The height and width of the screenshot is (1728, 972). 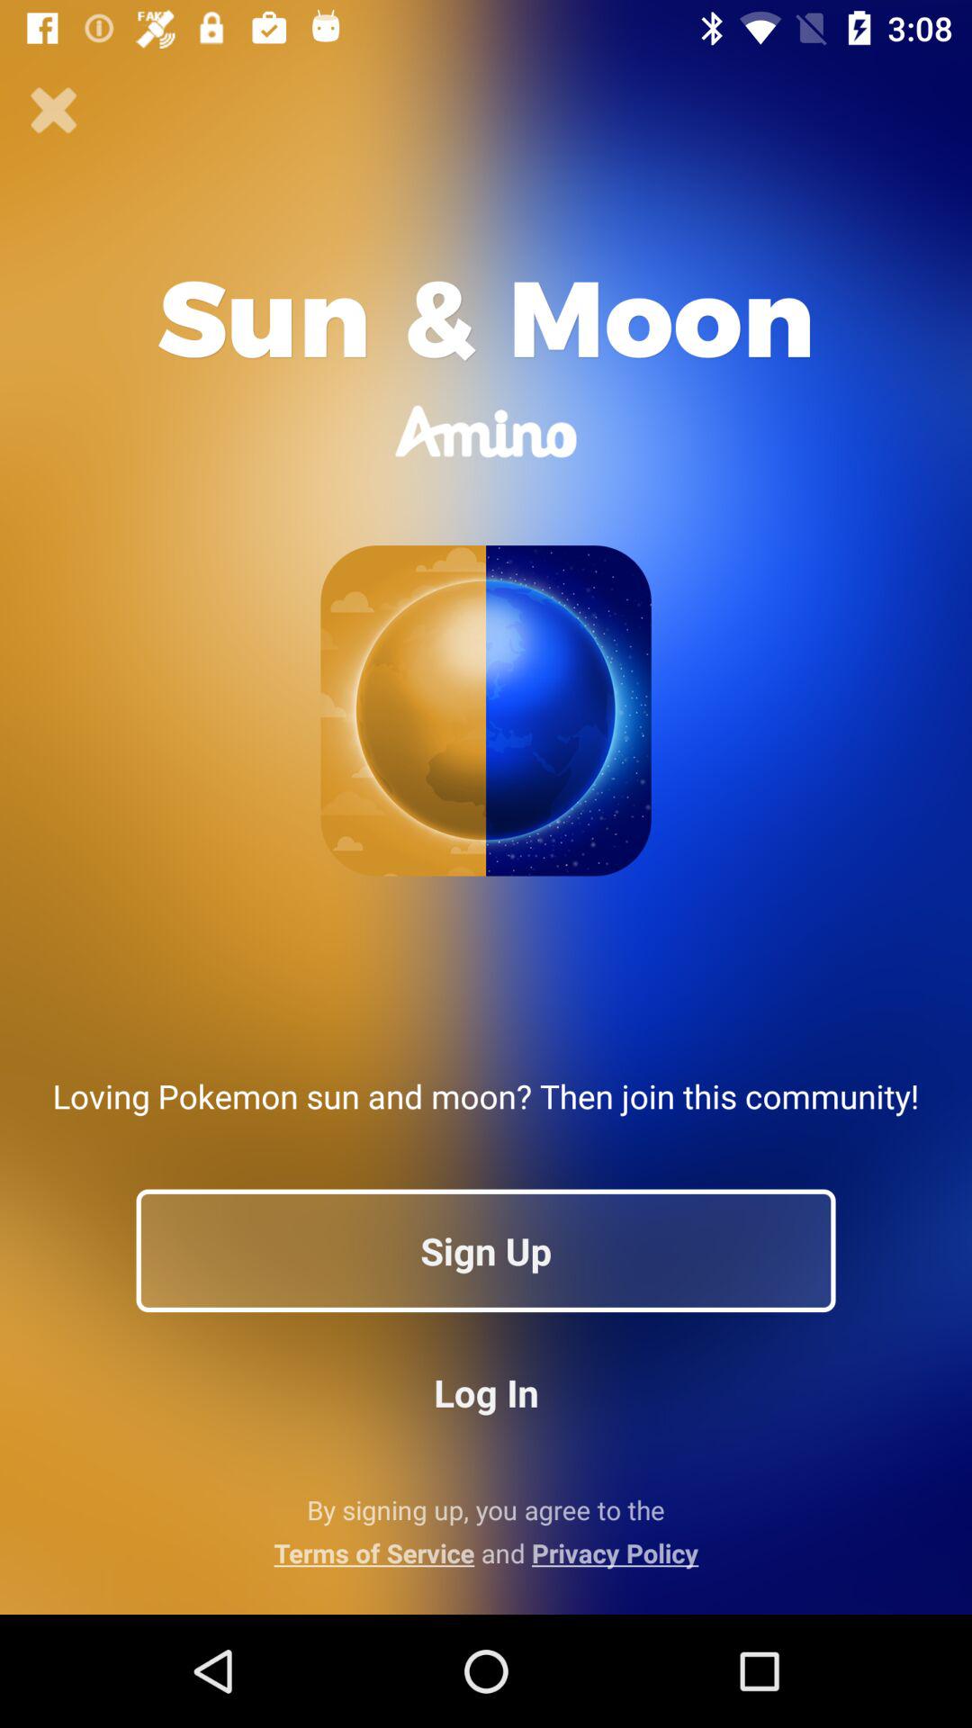 I want to click on choose the button above log in item, so click(x=486, y=1250).